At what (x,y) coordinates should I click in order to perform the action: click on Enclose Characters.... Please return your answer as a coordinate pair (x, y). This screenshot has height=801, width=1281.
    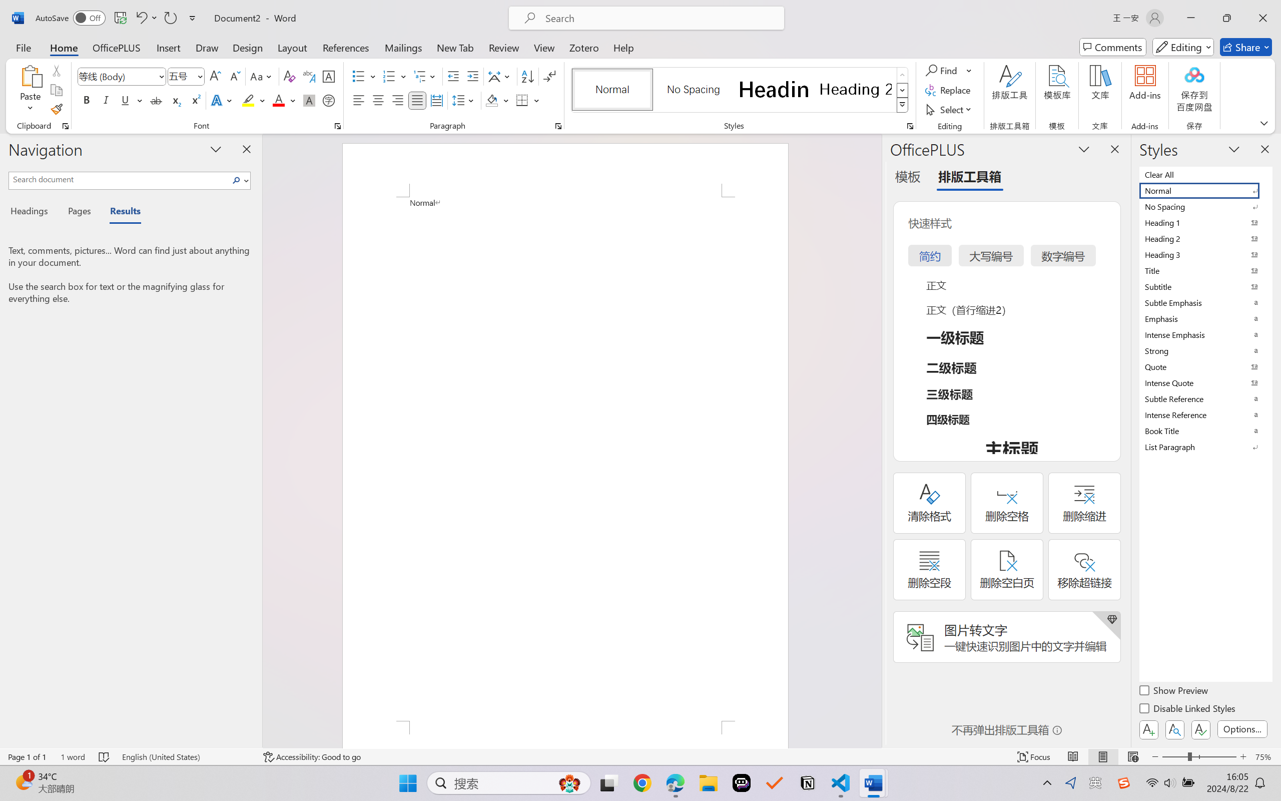
    Looking at the image, I should click on (329, 100).